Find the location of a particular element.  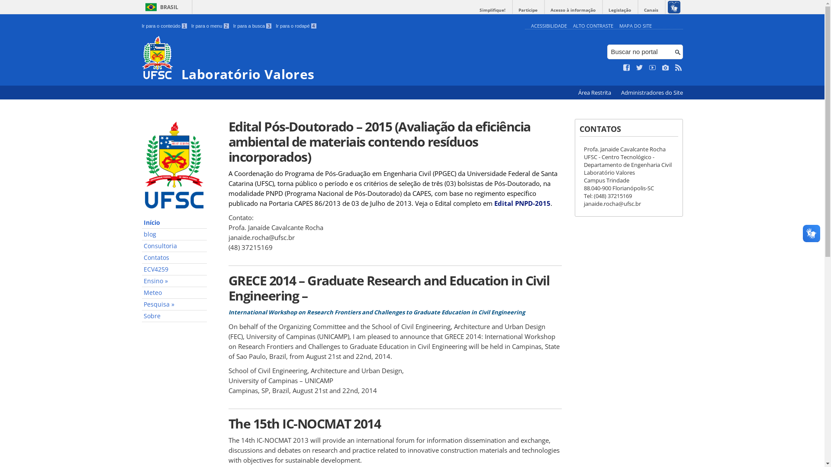

Administradores do Site is located at coordinates (652, 93).